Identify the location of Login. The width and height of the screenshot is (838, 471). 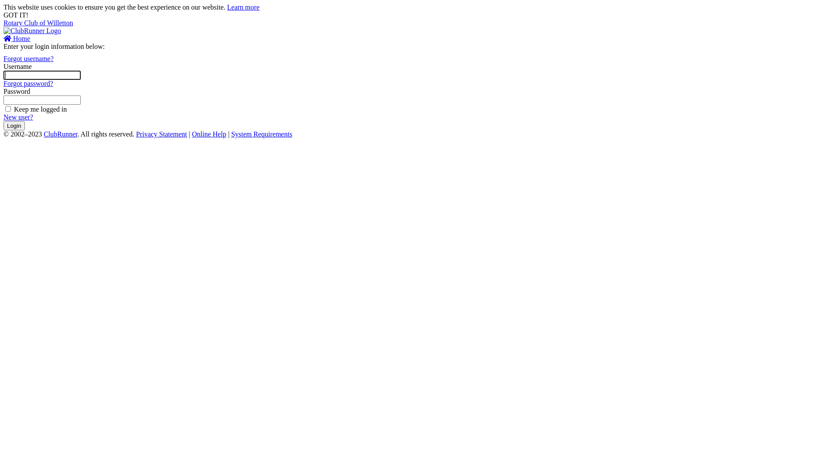
(14, 126).